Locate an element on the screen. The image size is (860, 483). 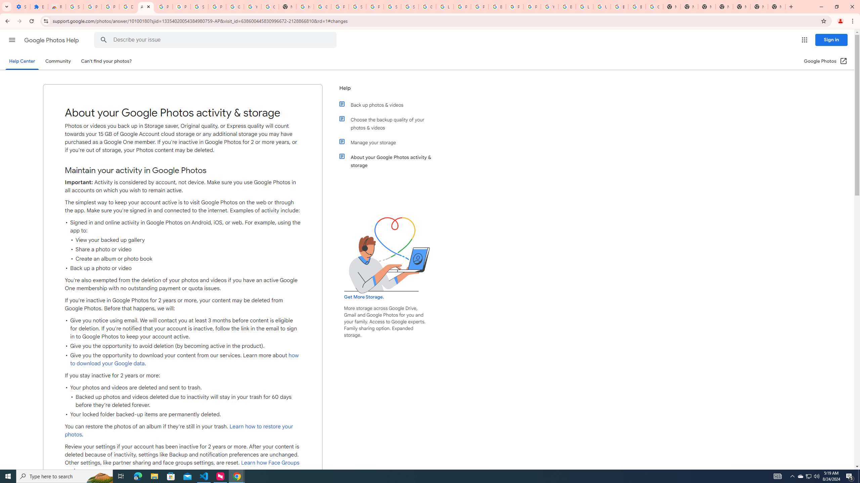
Google Photos Help is located at coordinates (52, 40).